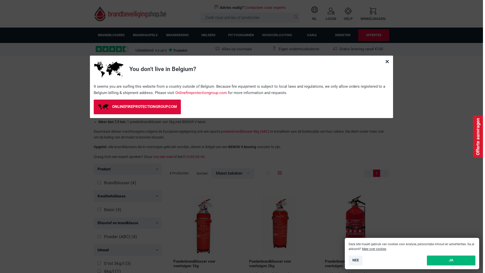  What do you see at coordinates (338, 91) in the screenshot?
I see `brandblussers voor een vrachtwagen` at bounding box center [338, 91].